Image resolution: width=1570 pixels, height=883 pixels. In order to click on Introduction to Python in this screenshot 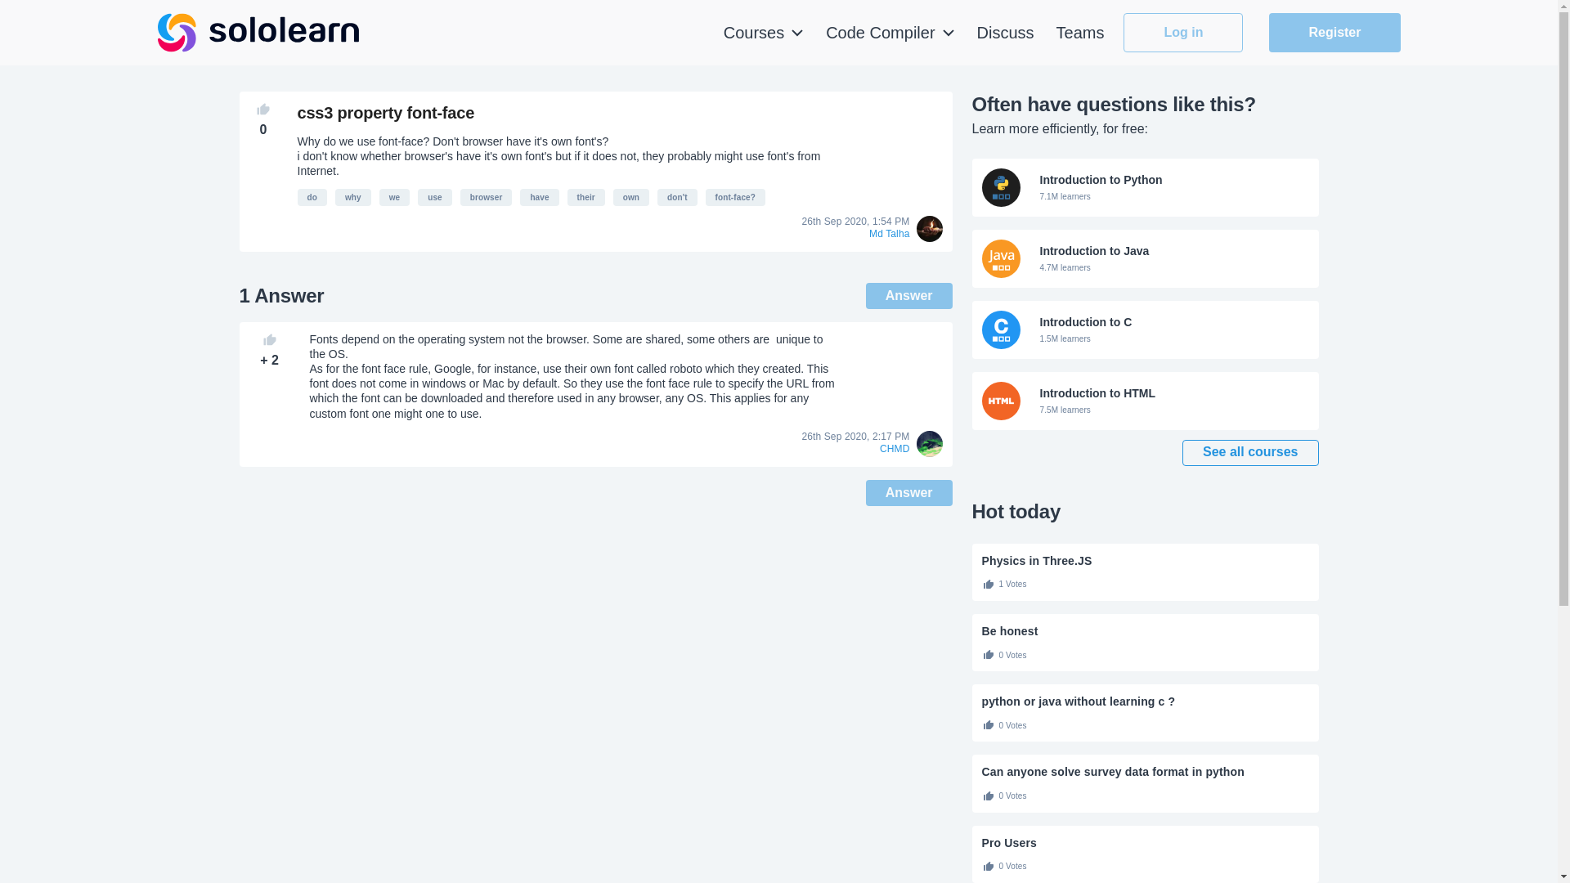, I will do `click(1145, 187)`.